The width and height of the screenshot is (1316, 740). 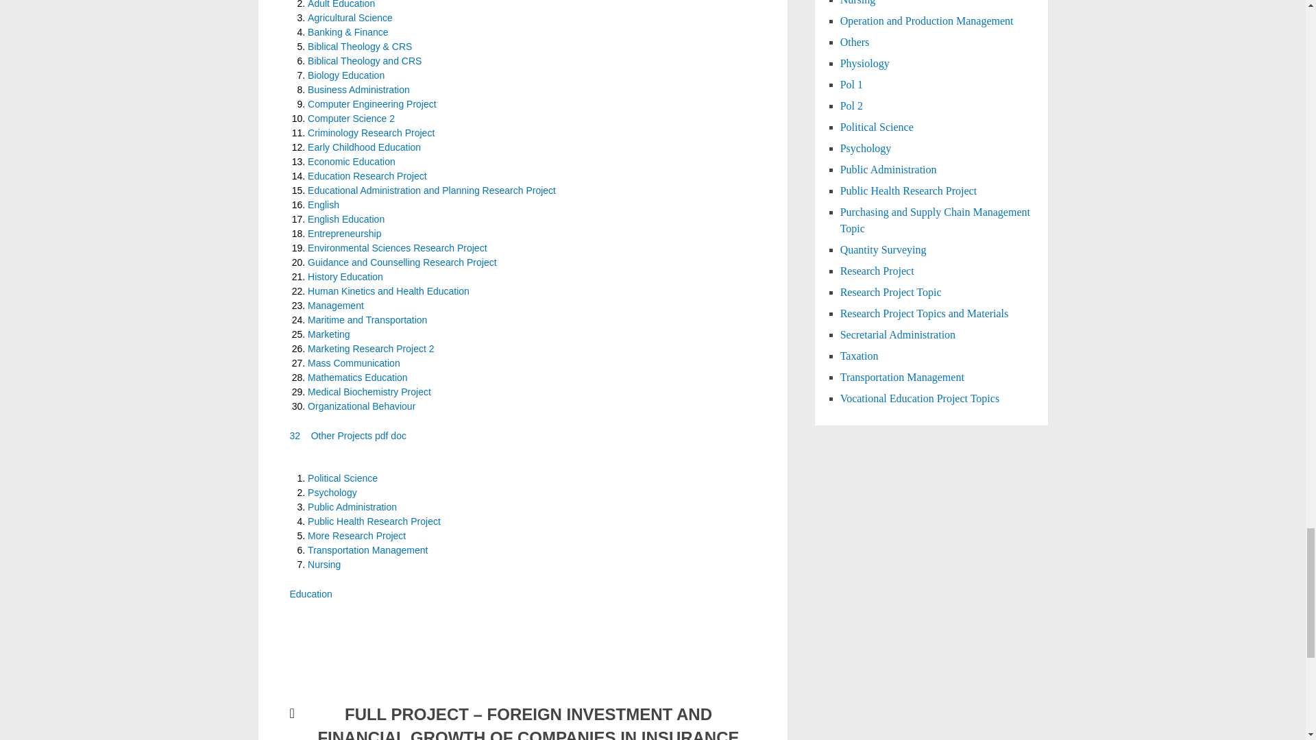 I want to click on Agricultural Science, so click(x=350, y=18).